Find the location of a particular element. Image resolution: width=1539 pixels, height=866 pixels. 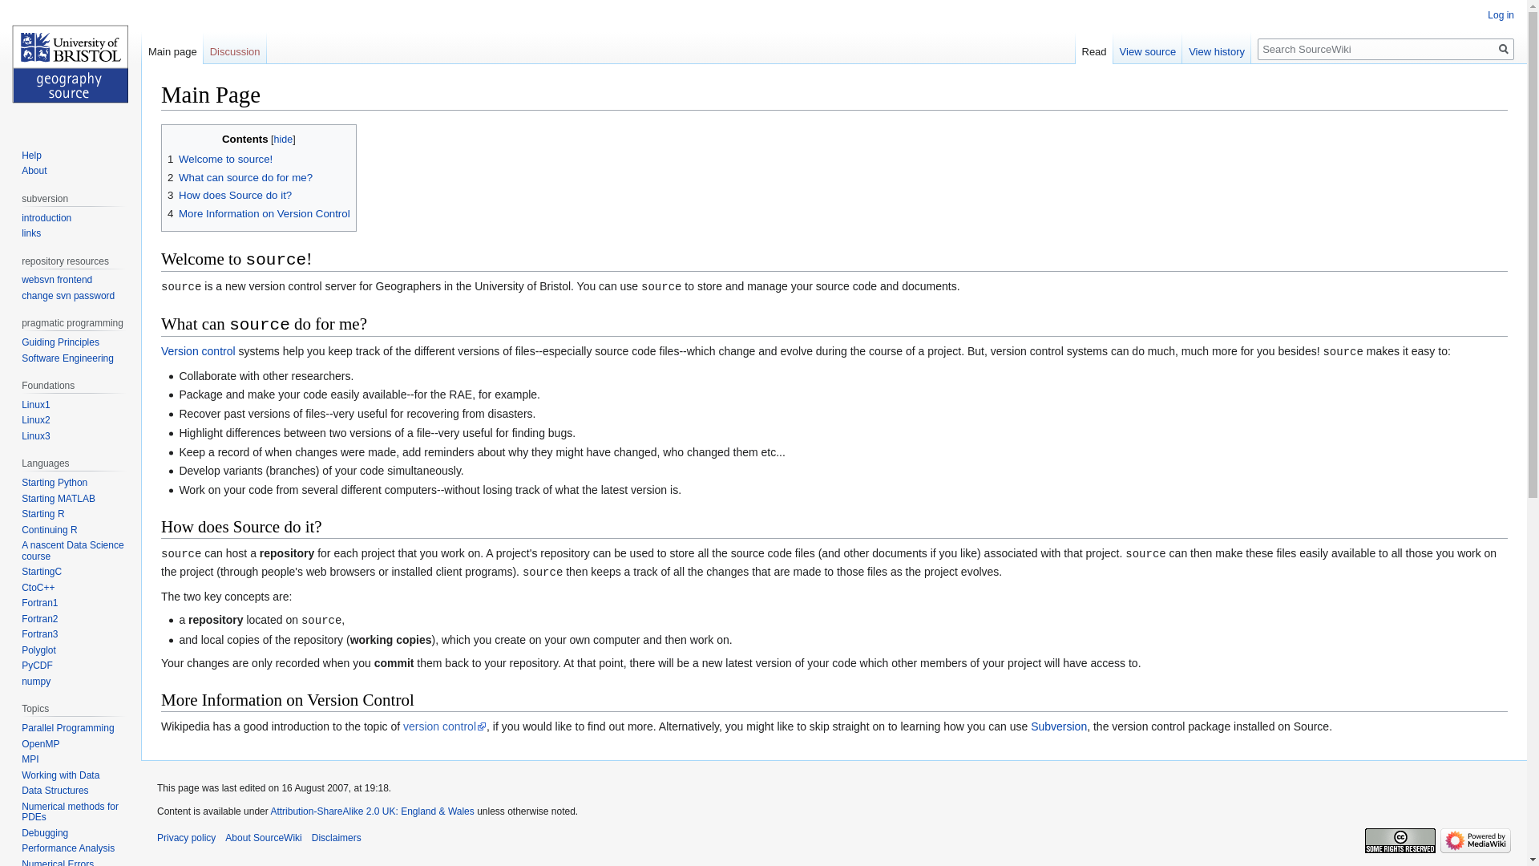

Help is located at coordinates (30, 155).